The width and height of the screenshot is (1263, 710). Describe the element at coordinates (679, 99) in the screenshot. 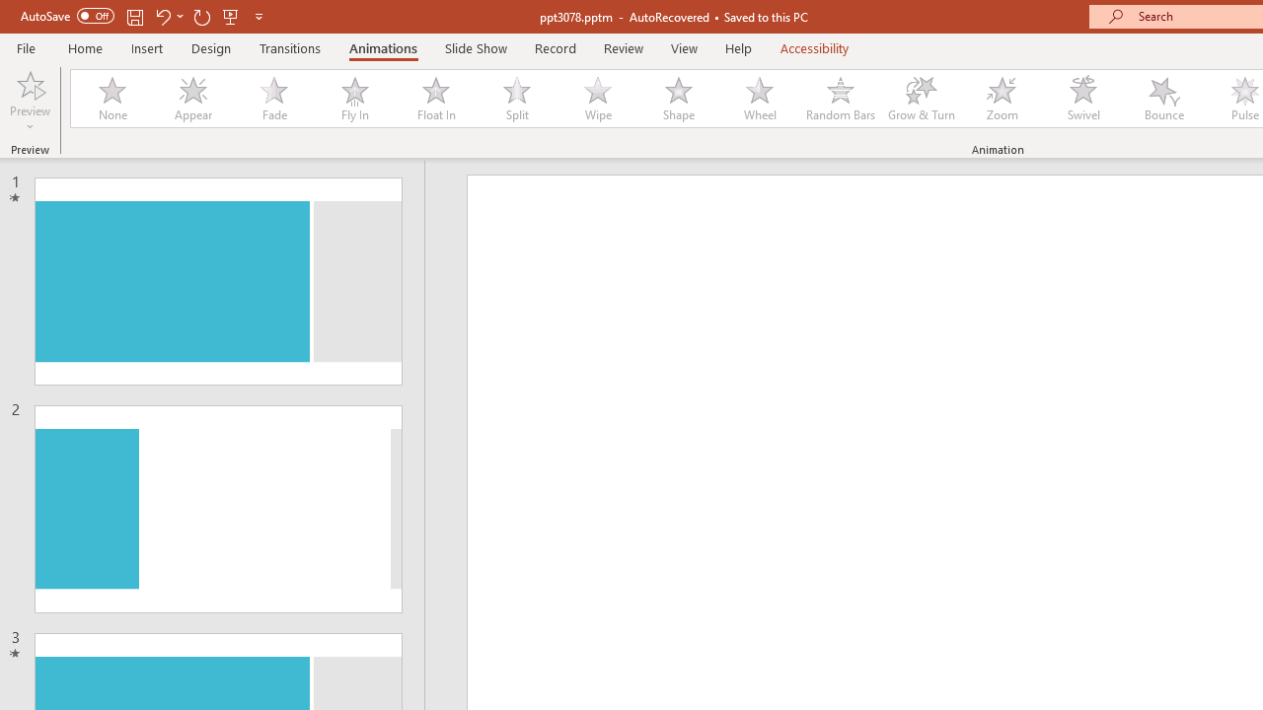

I see `Shape` at that location.